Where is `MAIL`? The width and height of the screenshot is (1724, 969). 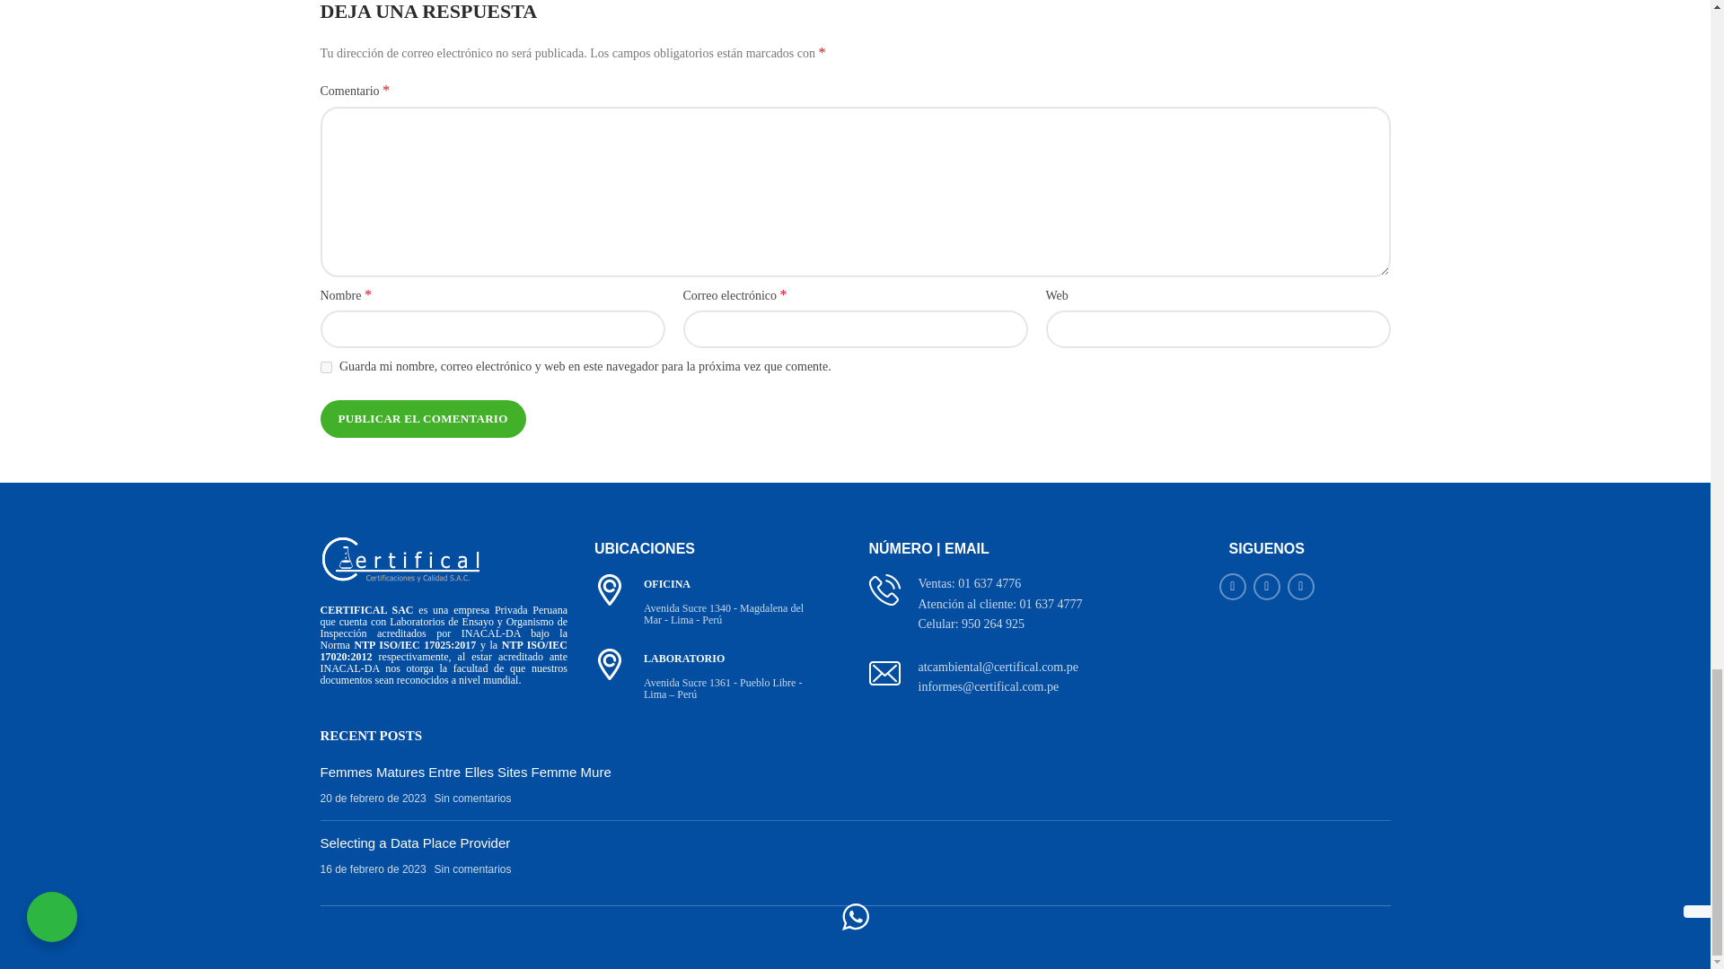 MAIL is located at coordinates (884, 673).